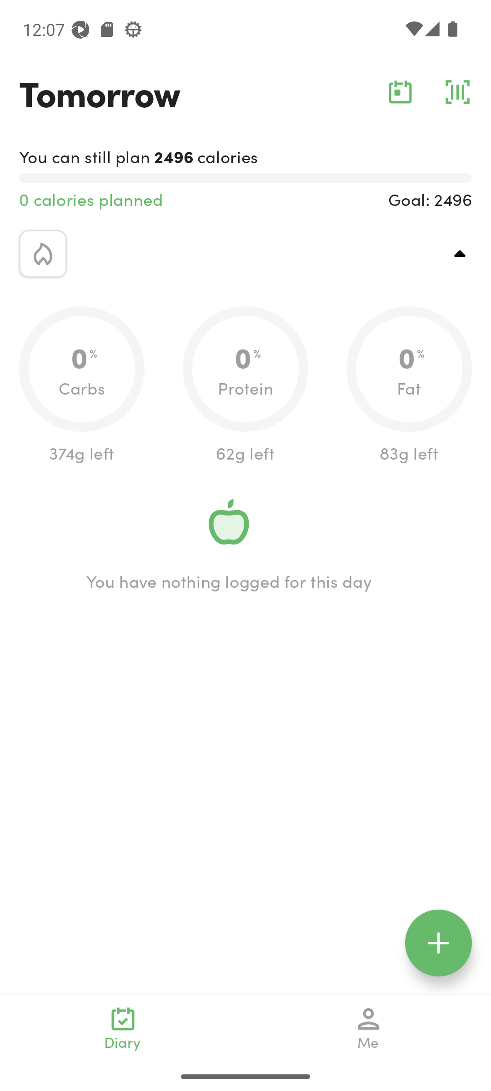 The width and height of the screenshot is (491, 1091). What do you see at coordinates (457, 92) in the screenshot?
I see `barcode_action` at bounding box center [457, 92].